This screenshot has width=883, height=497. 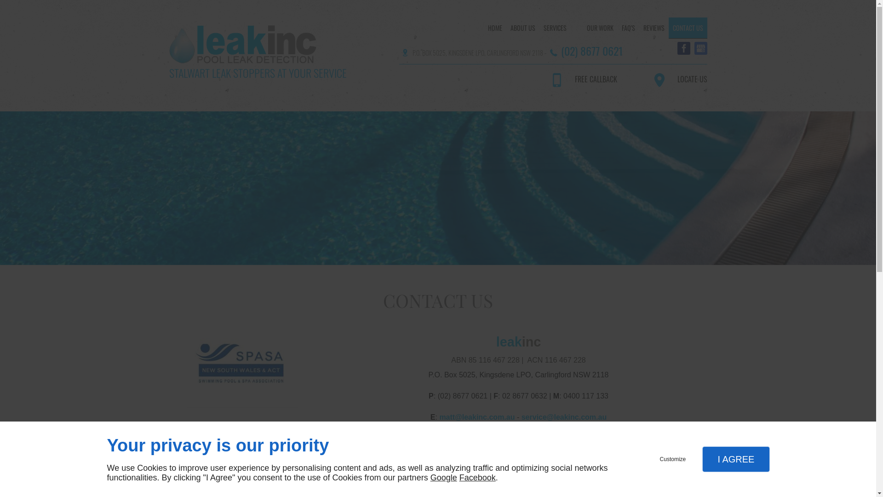 I want to click on Google, so click(x=444, y=478).